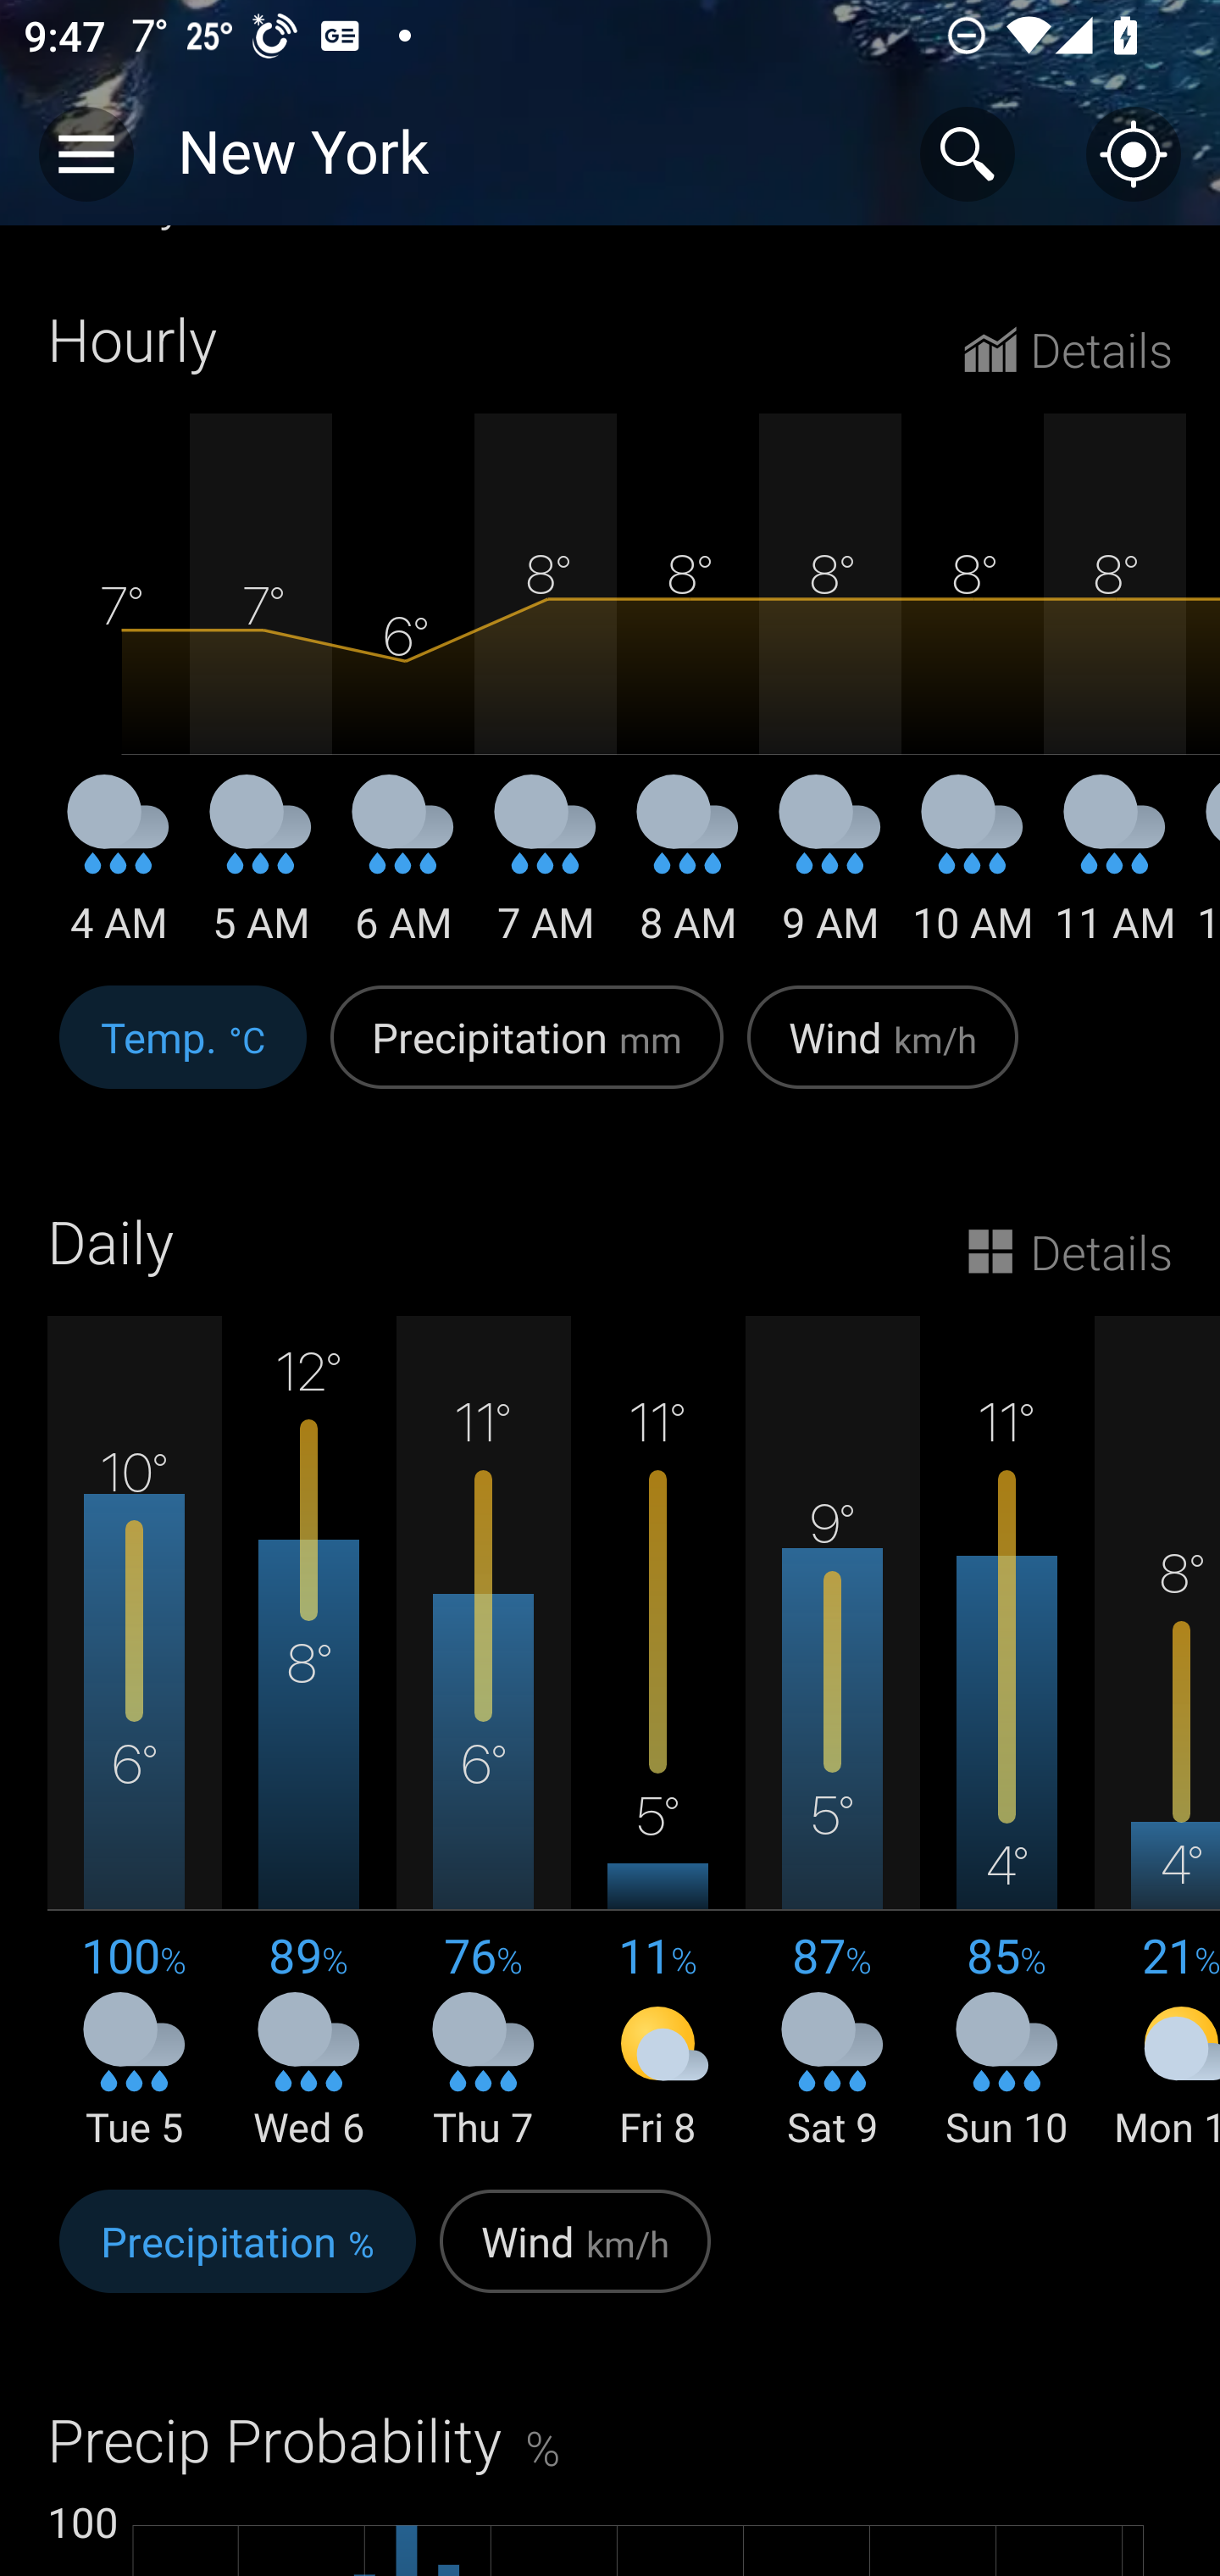 The width and height of the screenshot is (1220, 2576). I want to click on Precipitation mm, so click(527, 1054).